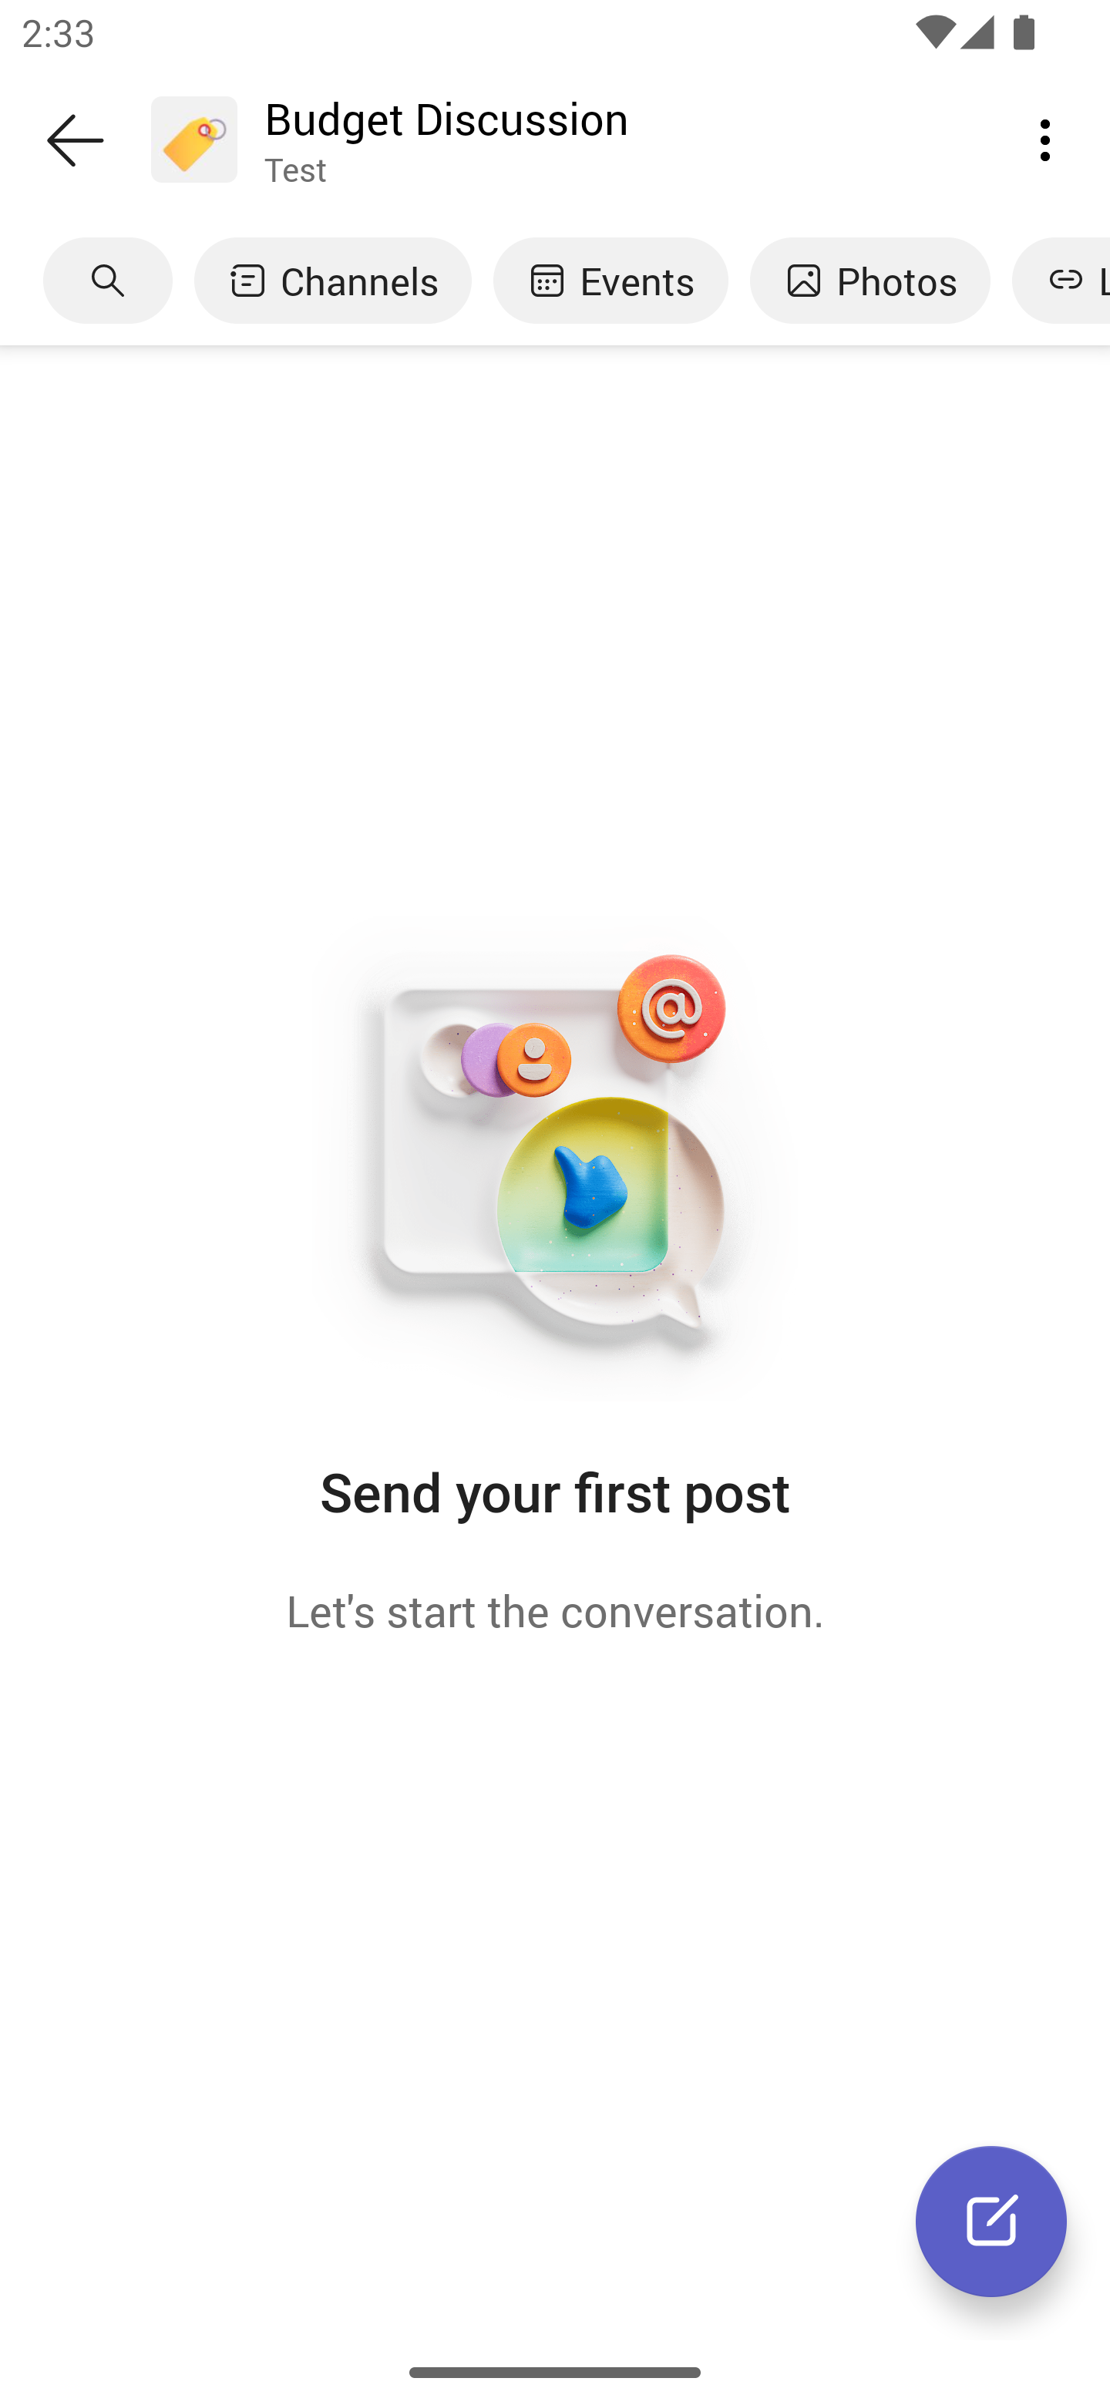  I want to click on Search tab, 1 of 6, so click(108, 281).